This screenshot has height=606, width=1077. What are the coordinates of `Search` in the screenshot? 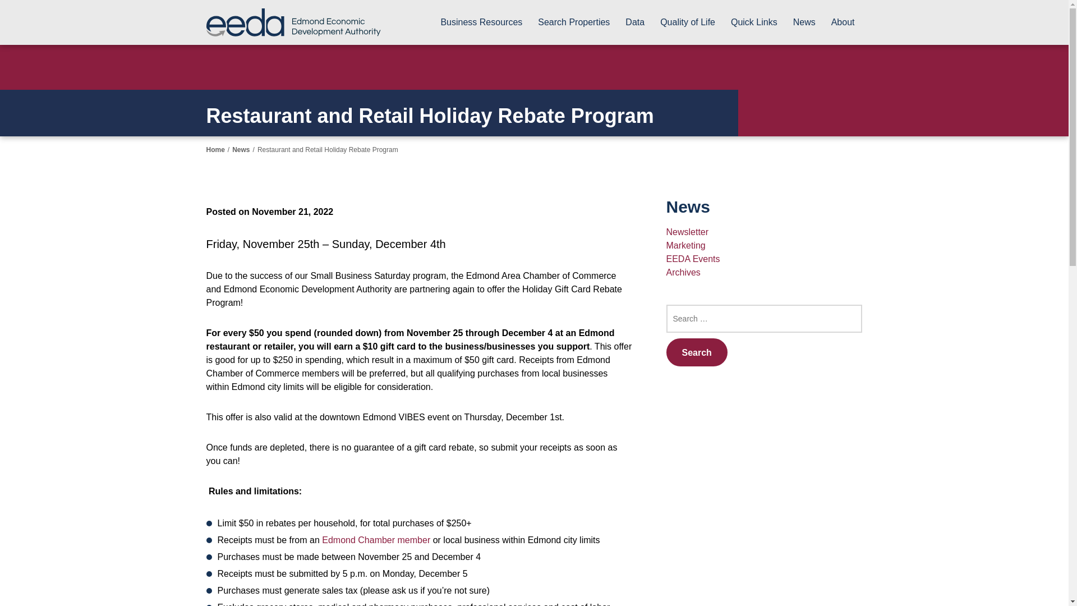 It's located at (697, 352).